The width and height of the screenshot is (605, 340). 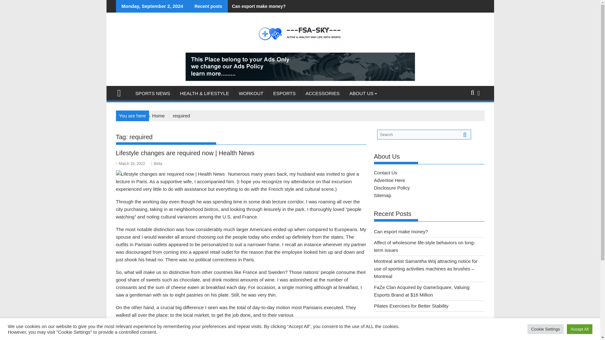 I want to click on SPORTS NEWS, so click(x=153, y=93).